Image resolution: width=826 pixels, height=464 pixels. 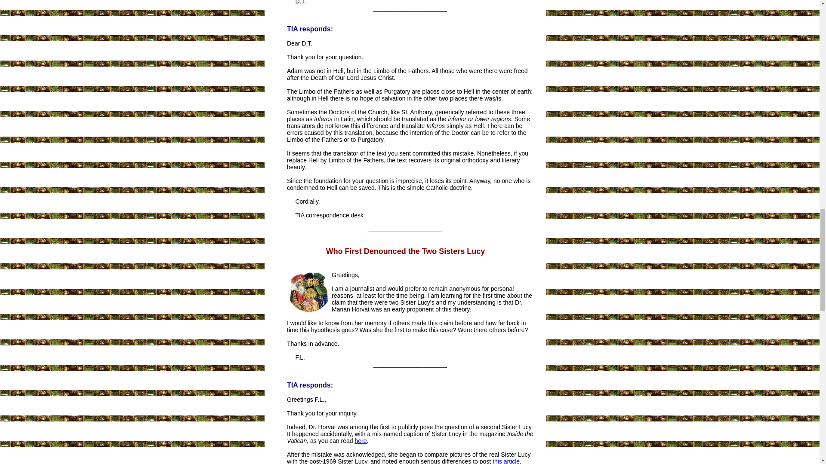 What do you see at coordinates (361, 441) in the screenshot?
I see `here` at bounding box center [361, 441].